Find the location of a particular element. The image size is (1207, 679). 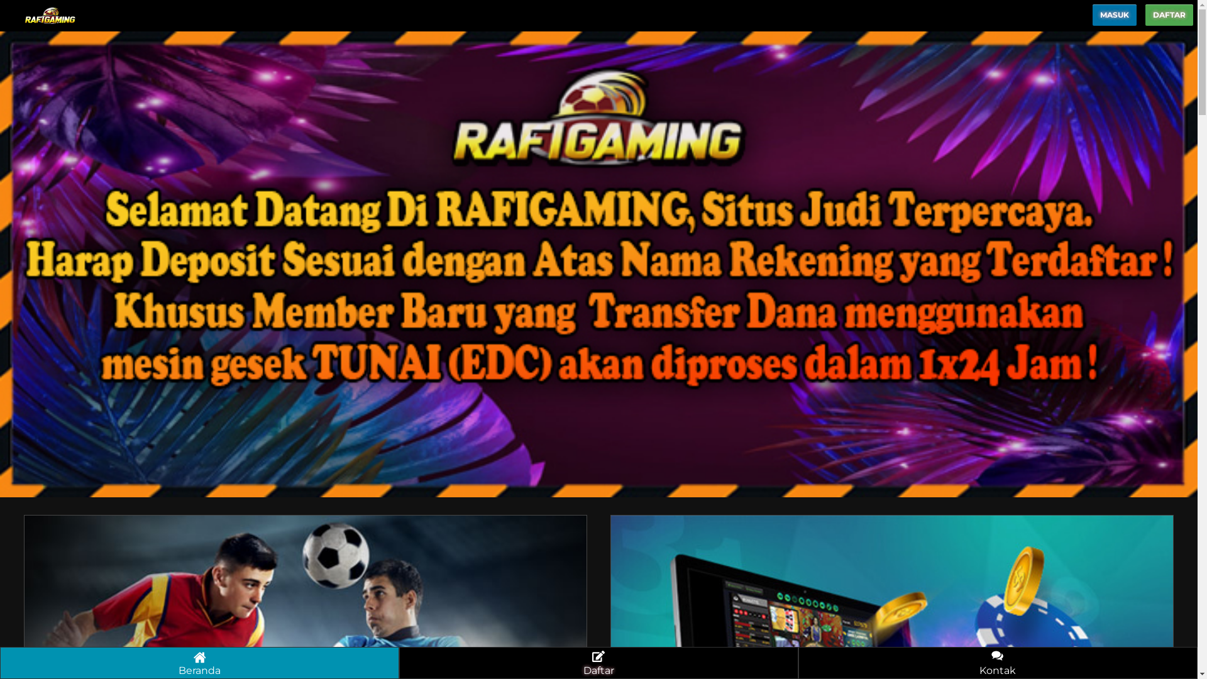

Next item in carousel (1 of 1) is located at coordinates (1187, 264).